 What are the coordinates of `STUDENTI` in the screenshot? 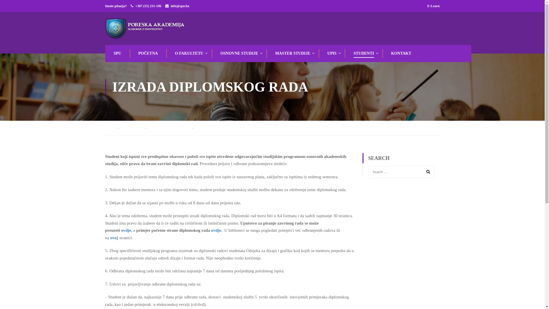 It's located at (135, 128).